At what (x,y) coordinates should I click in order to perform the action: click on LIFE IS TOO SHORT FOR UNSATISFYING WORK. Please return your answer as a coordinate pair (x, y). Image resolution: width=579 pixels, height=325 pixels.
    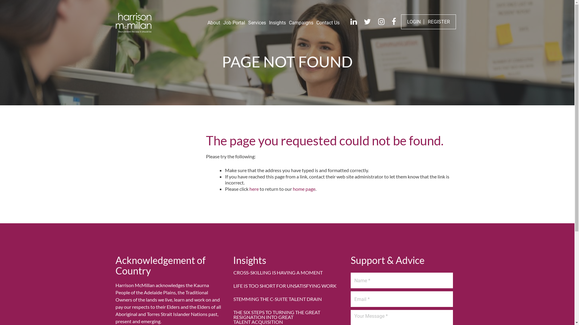
    Looking at the image, I should click on (287, 286).